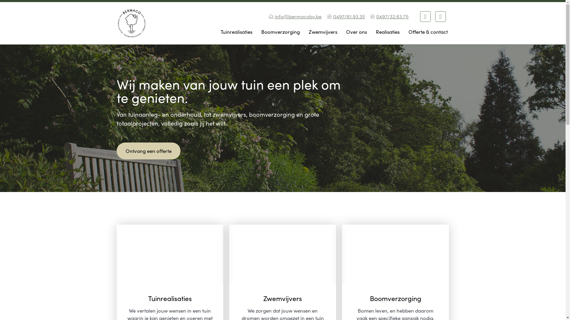 The height and width of the screenshot is (320, 570). Describe the element at coordinates (346, 17) in the screenshot. I see `0497/61.93.35` at that location.